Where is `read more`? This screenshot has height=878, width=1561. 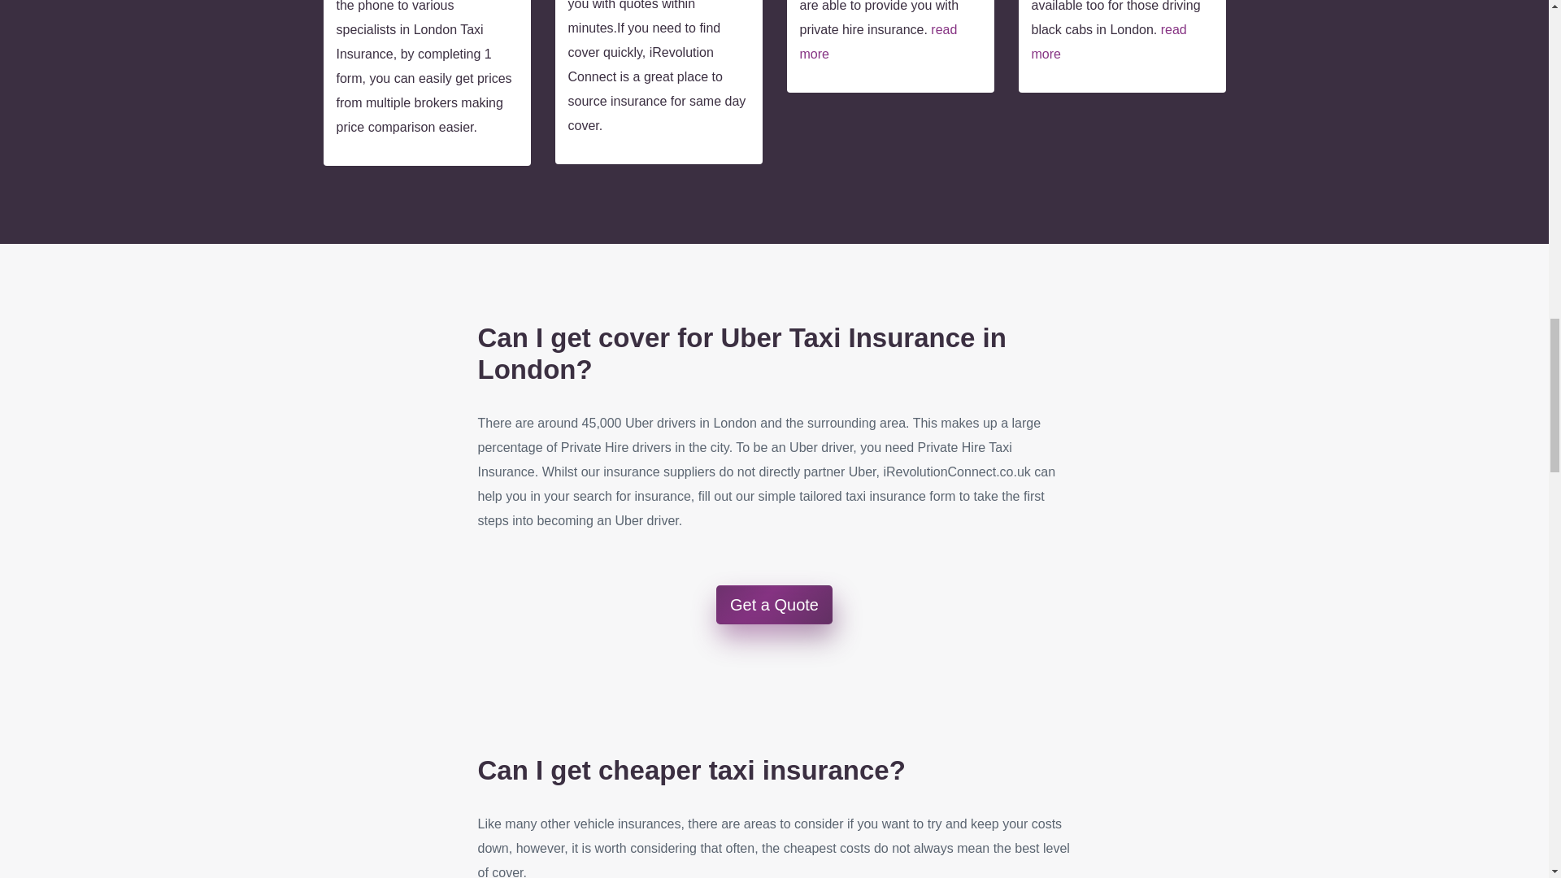
read more is located at coordinates (878, 41).